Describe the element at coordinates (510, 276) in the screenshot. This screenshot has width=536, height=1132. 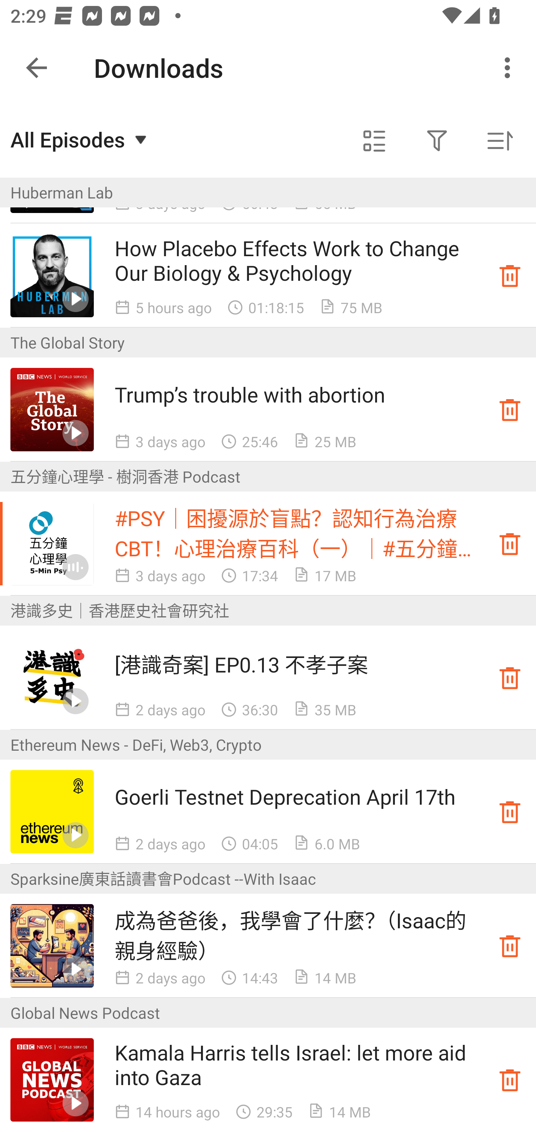
I see `Downloaded` at that location.